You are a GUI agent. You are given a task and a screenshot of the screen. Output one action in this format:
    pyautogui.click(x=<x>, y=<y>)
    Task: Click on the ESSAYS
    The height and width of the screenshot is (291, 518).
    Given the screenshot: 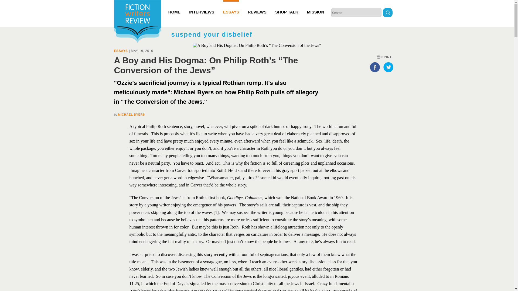 What is the action you would take?
    pyautogui.click(x=121, y=51)
    